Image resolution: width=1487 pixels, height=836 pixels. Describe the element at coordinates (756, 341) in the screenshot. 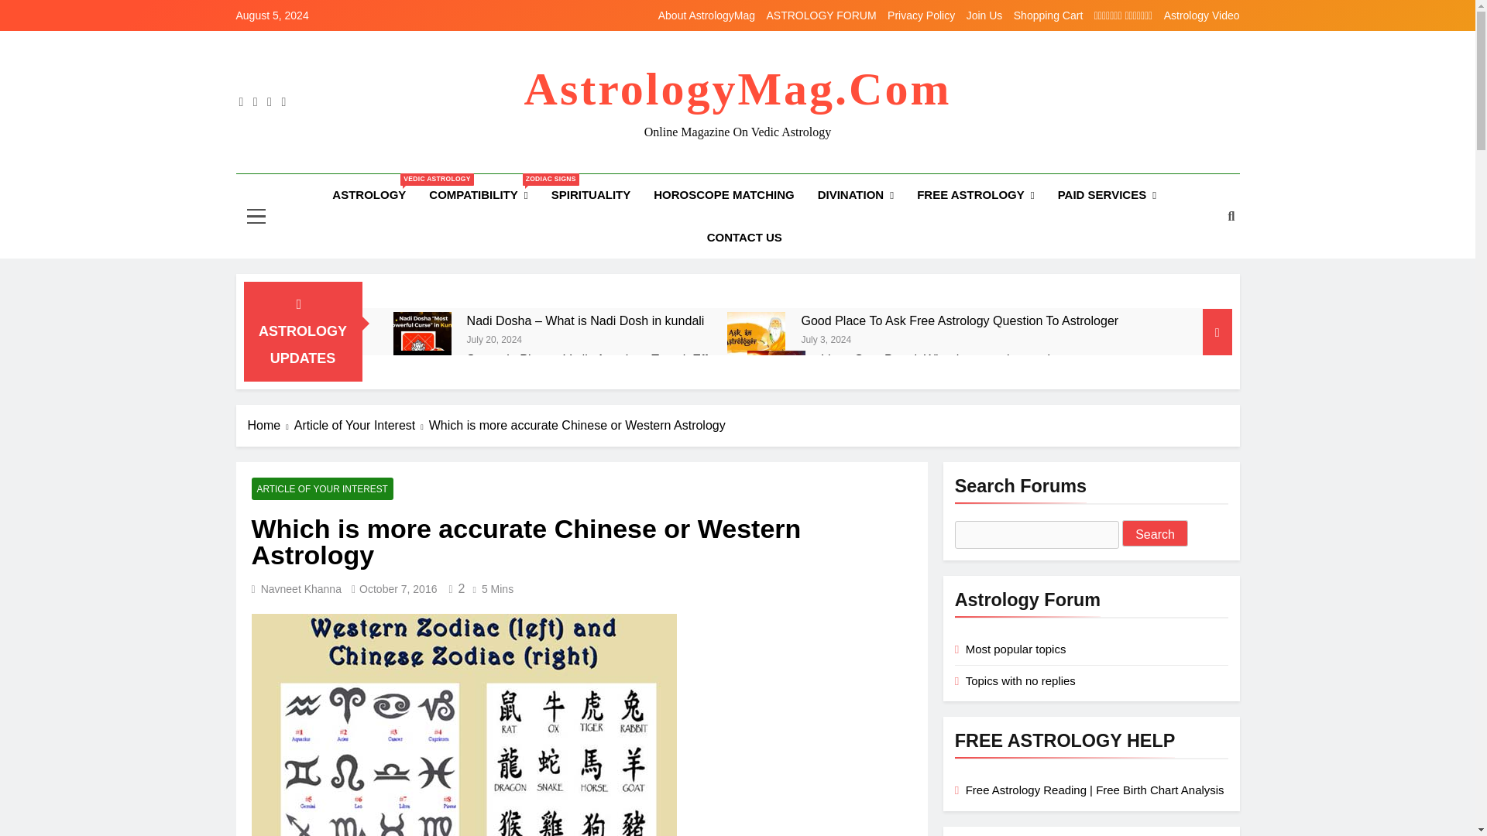

I see `Saturn in Pisces: Vedic Astrology Transit Effect` at that location.